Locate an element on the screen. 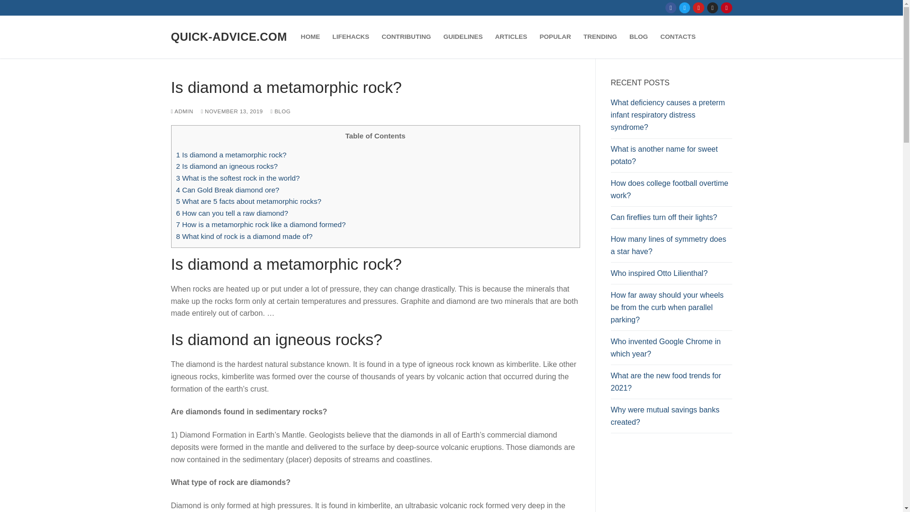 This screenshot has height=512, width=910. HOME is located at coordinates (311, 37).